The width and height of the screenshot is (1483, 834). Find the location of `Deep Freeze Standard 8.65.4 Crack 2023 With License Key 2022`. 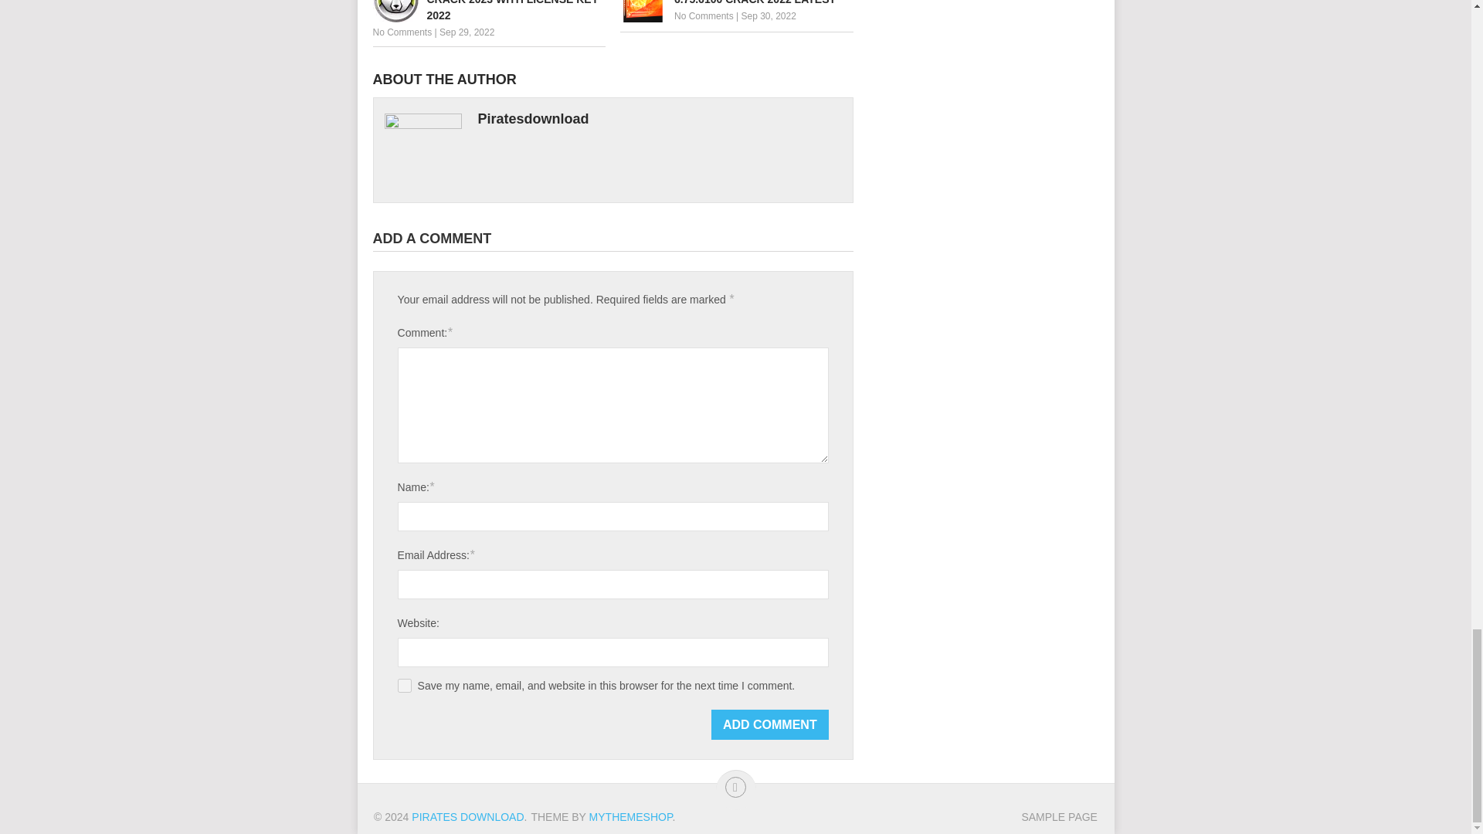

Deep Freeze Standard 8.65.4 Crack 2023 With License Key 2022 is located at coordinates (488, 12).